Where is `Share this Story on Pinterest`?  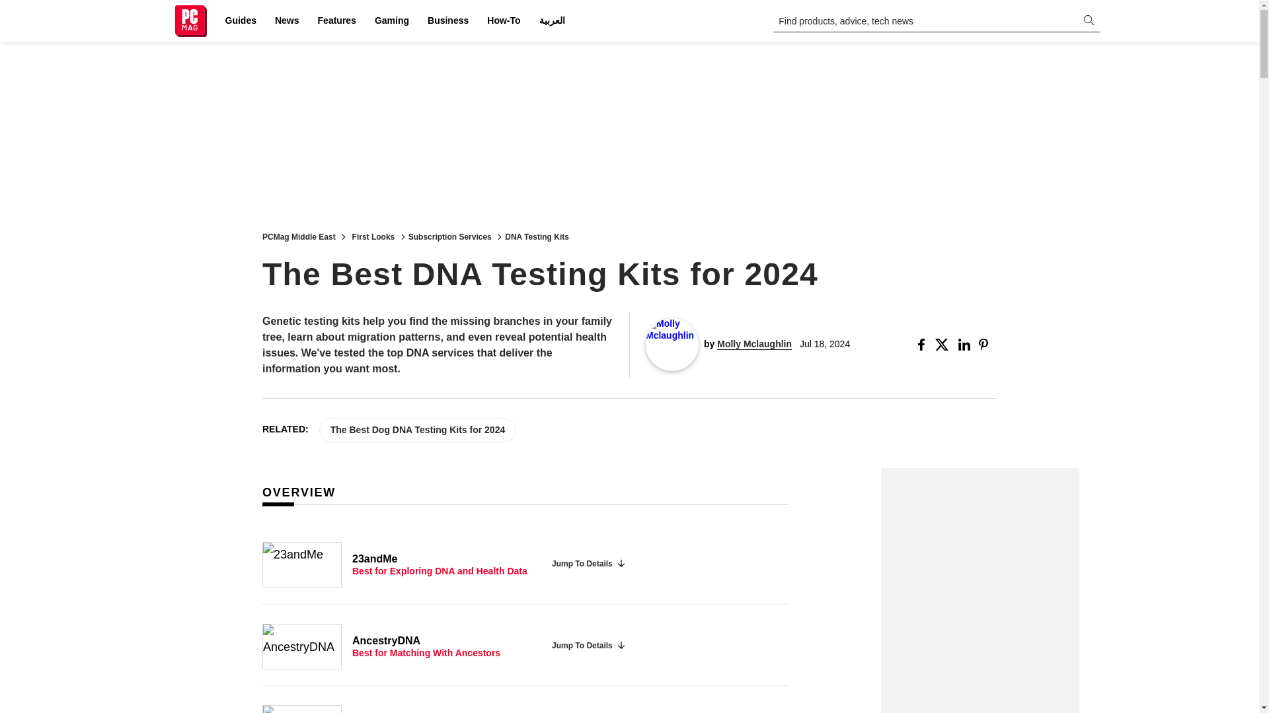 Share this Story on Pinterest is located at coordinates (987, 345).